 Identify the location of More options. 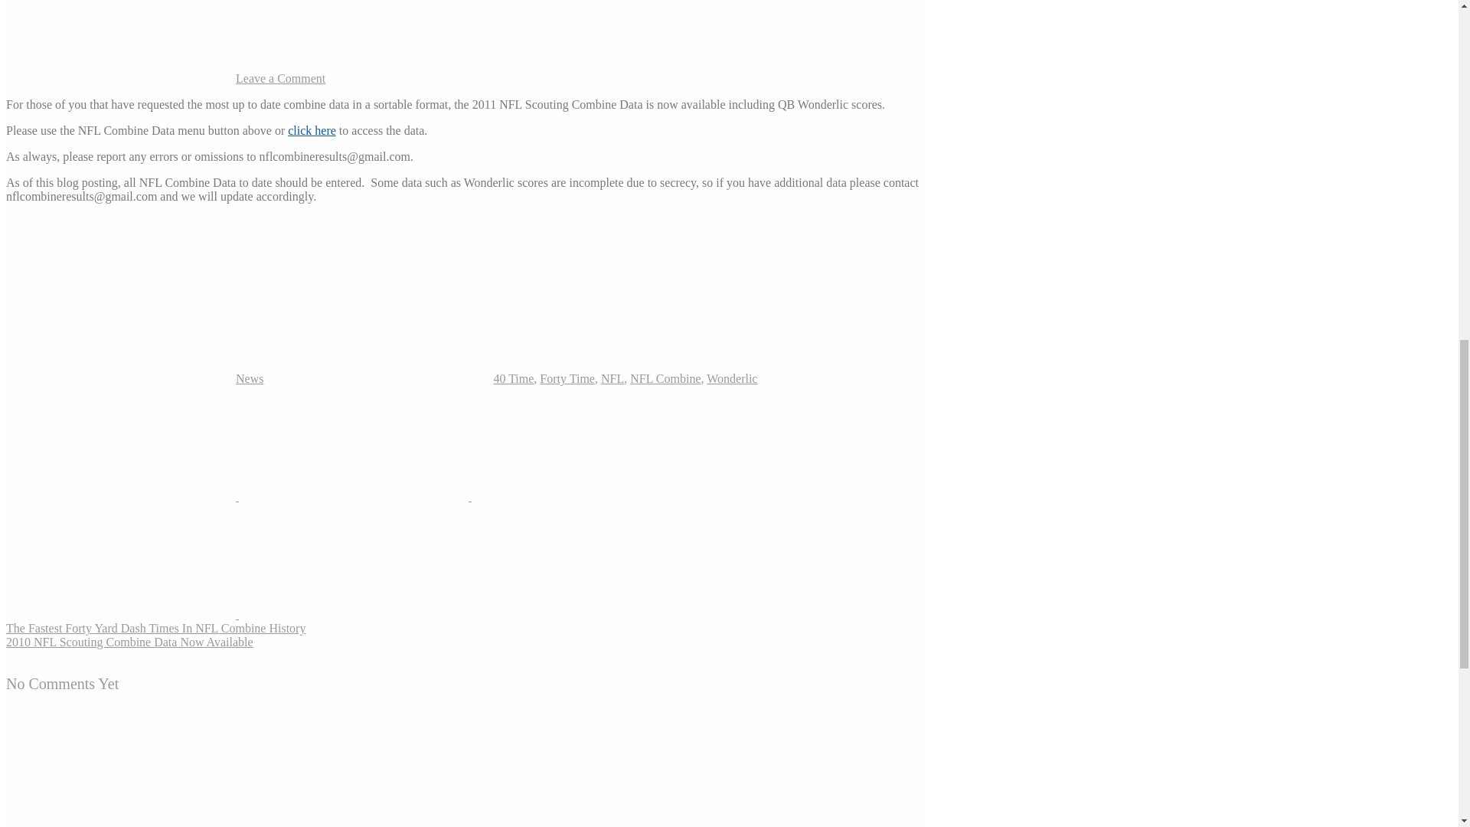
(354, 614).